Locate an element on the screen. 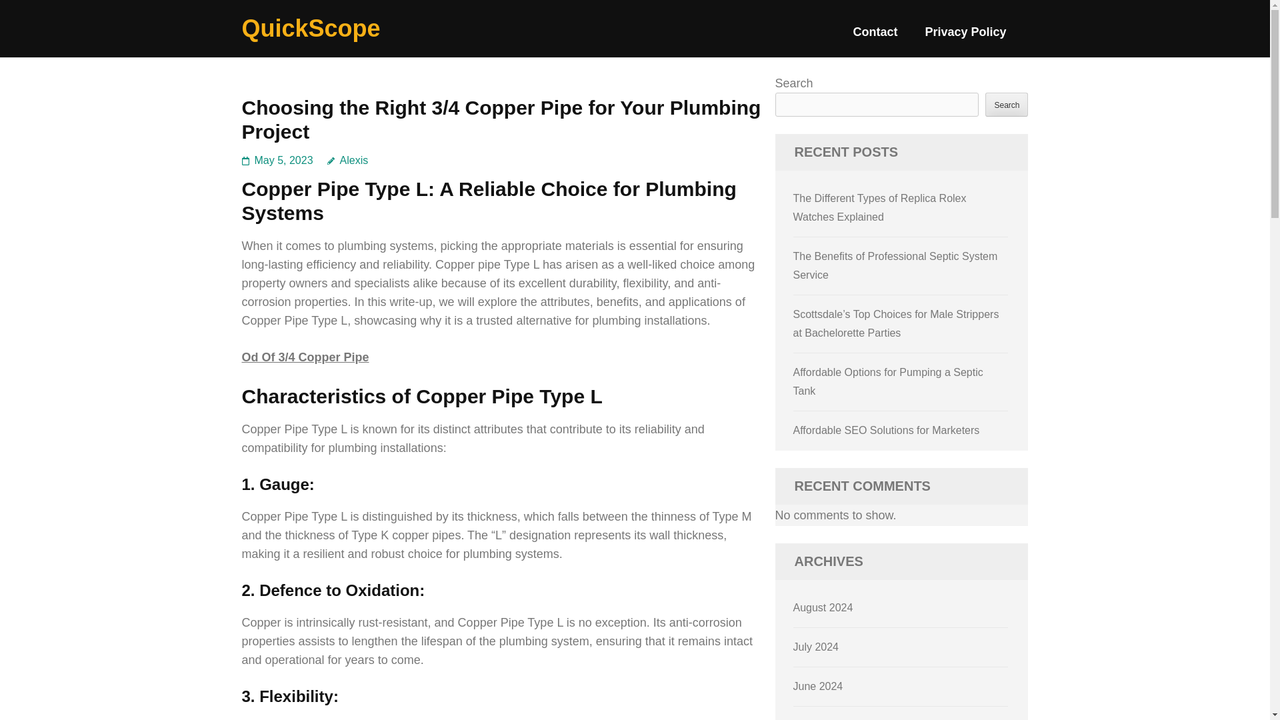 The height and width of the screenshot is (720, 1280). May 5, 2023 is located at coordinates (284, 160).